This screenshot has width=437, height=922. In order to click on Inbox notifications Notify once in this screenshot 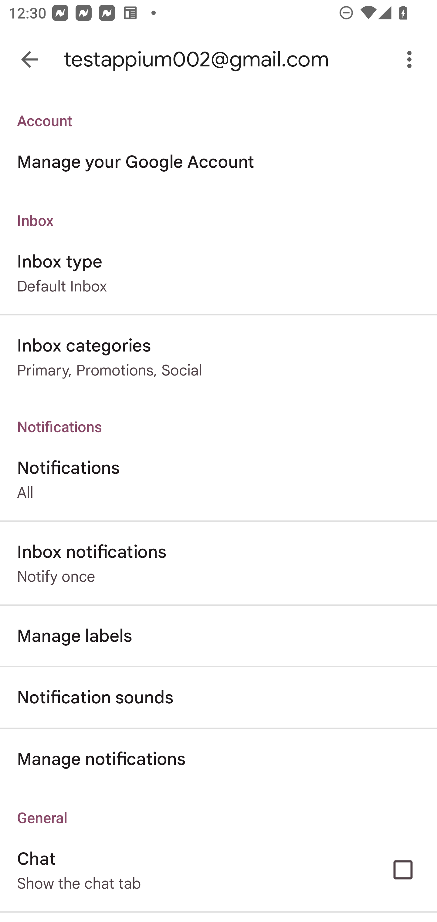, I will do `click(218, 563)`.